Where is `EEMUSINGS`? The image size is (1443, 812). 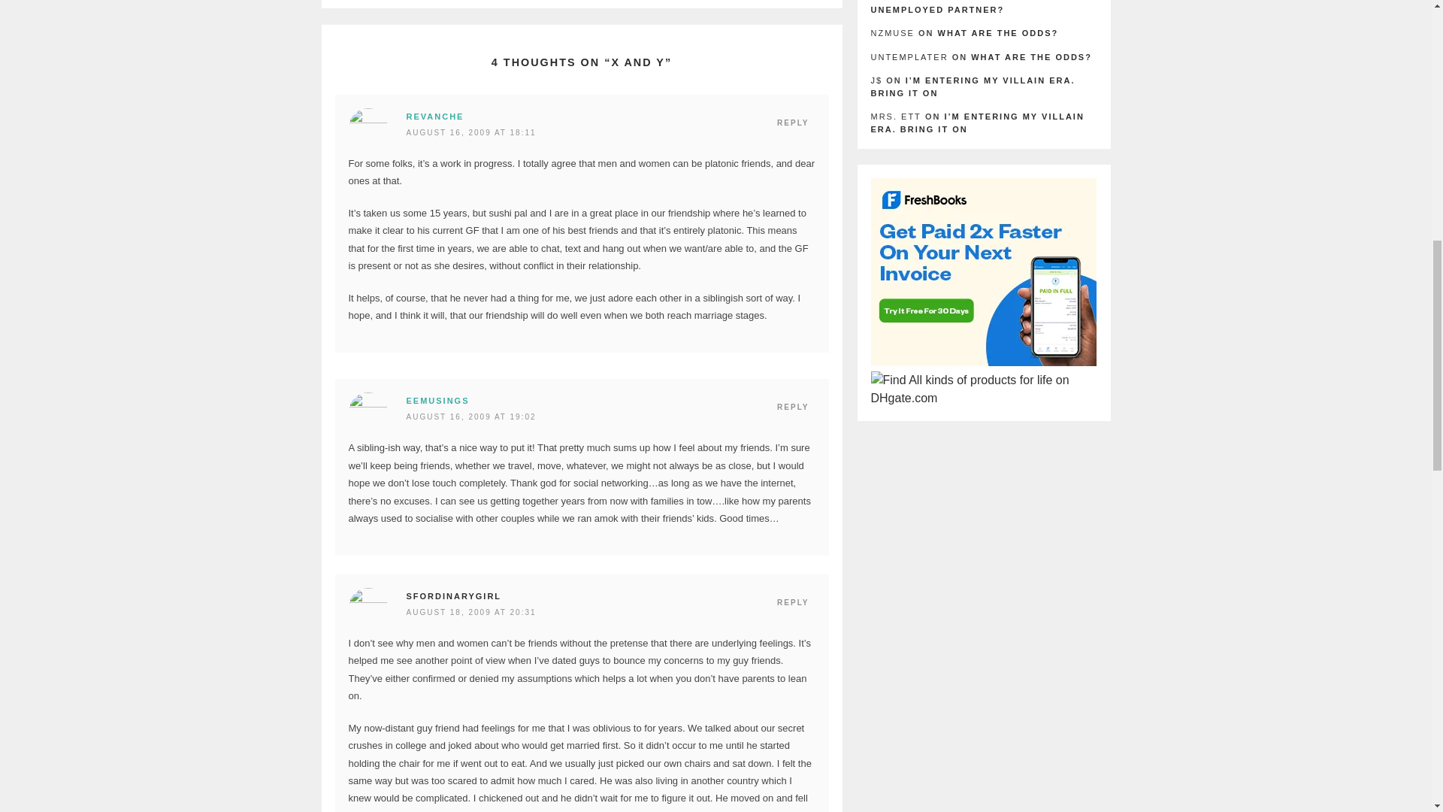
EEMUSINGS is located at coordinates (437, 400).